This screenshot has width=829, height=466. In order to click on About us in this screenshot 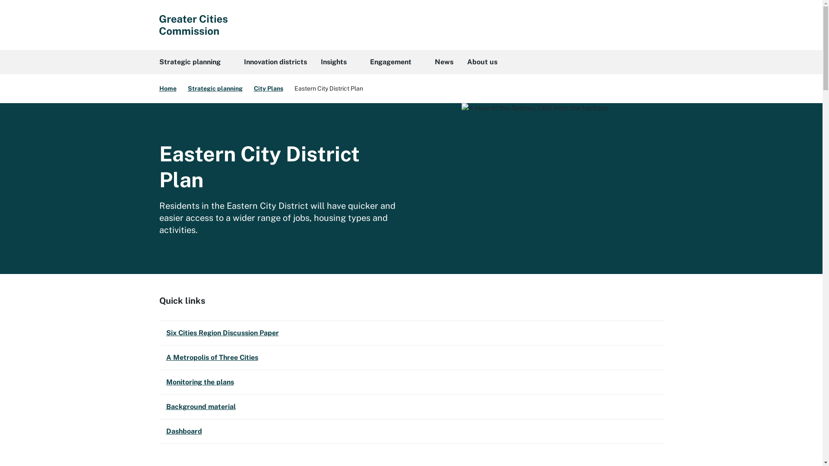, I will do `click(487, 62)`.